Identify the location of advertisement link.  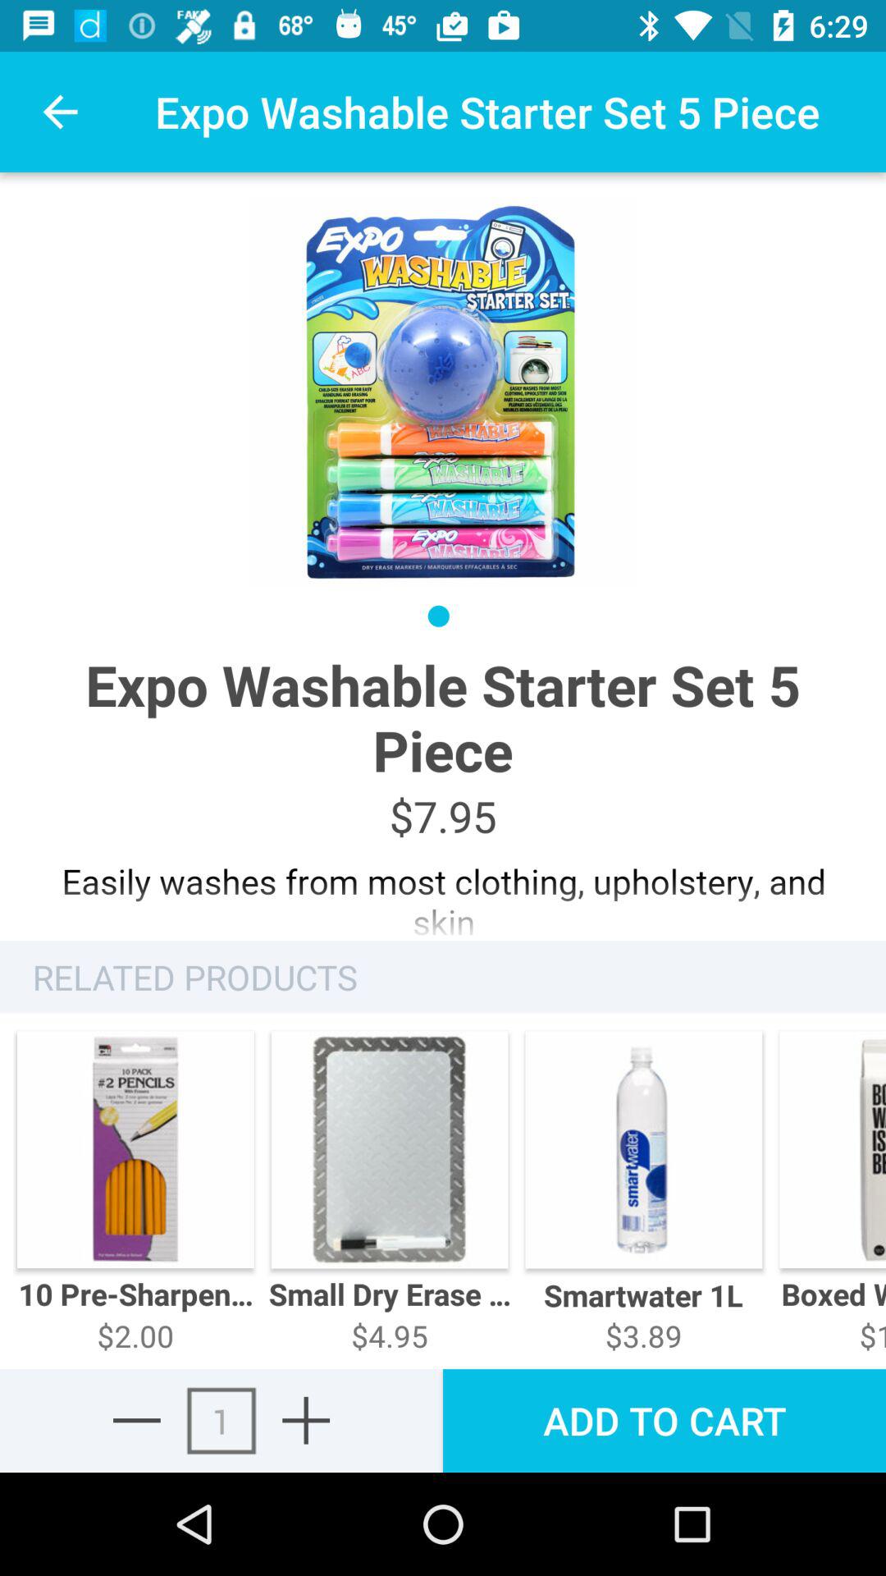
(443, 893).